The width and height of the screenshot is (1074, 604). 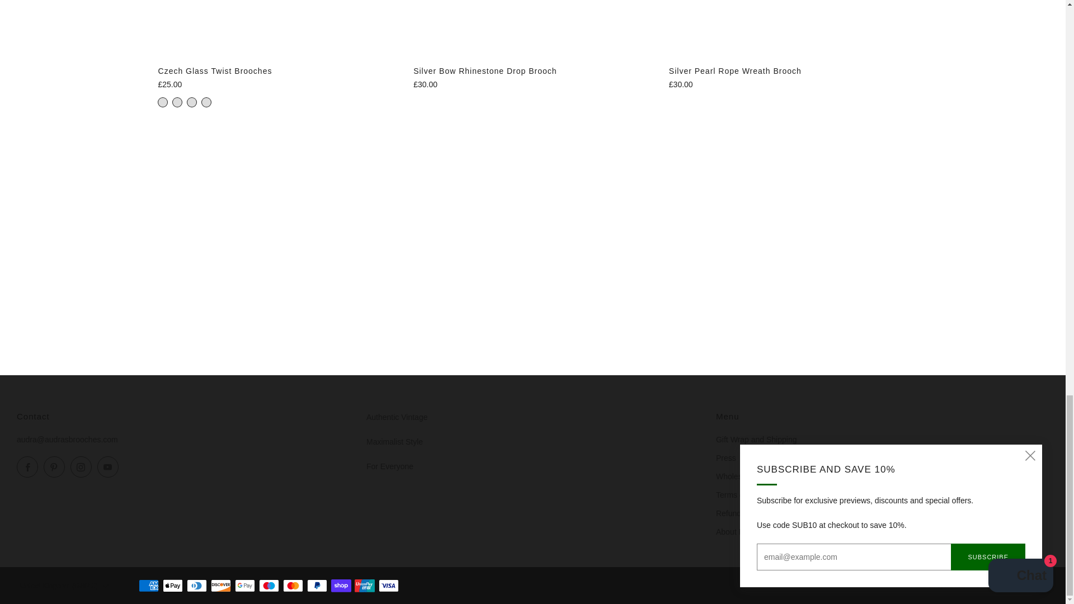 I want to click on Google Pay, so click(x=245, y=586).